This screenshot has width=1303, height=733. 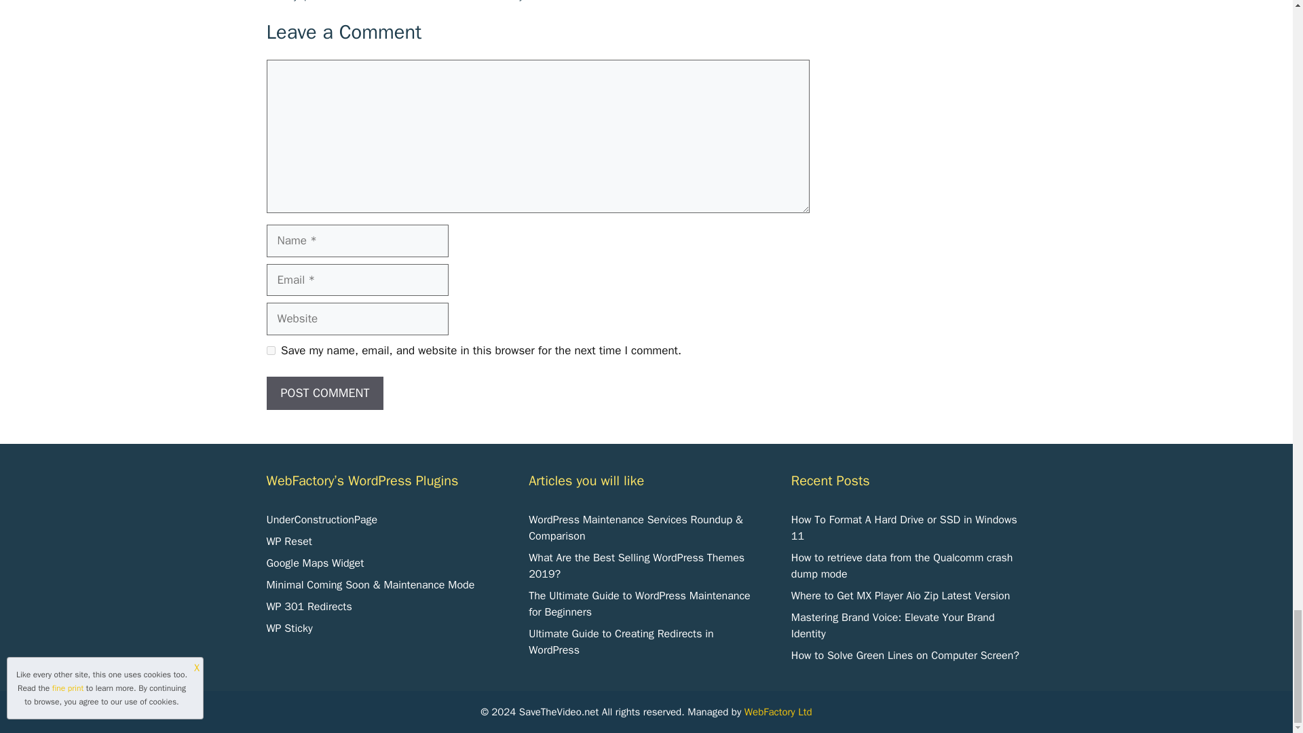 I want to click on WP Reset, so click(x=288, y=542).